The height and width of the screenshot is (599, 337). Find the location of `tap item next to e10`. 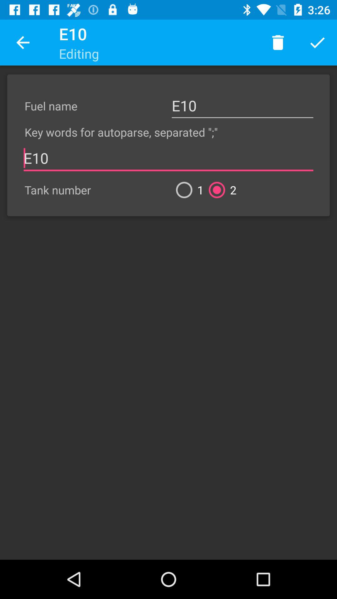

tap item next to e10 is located at coordinates (23, 42).